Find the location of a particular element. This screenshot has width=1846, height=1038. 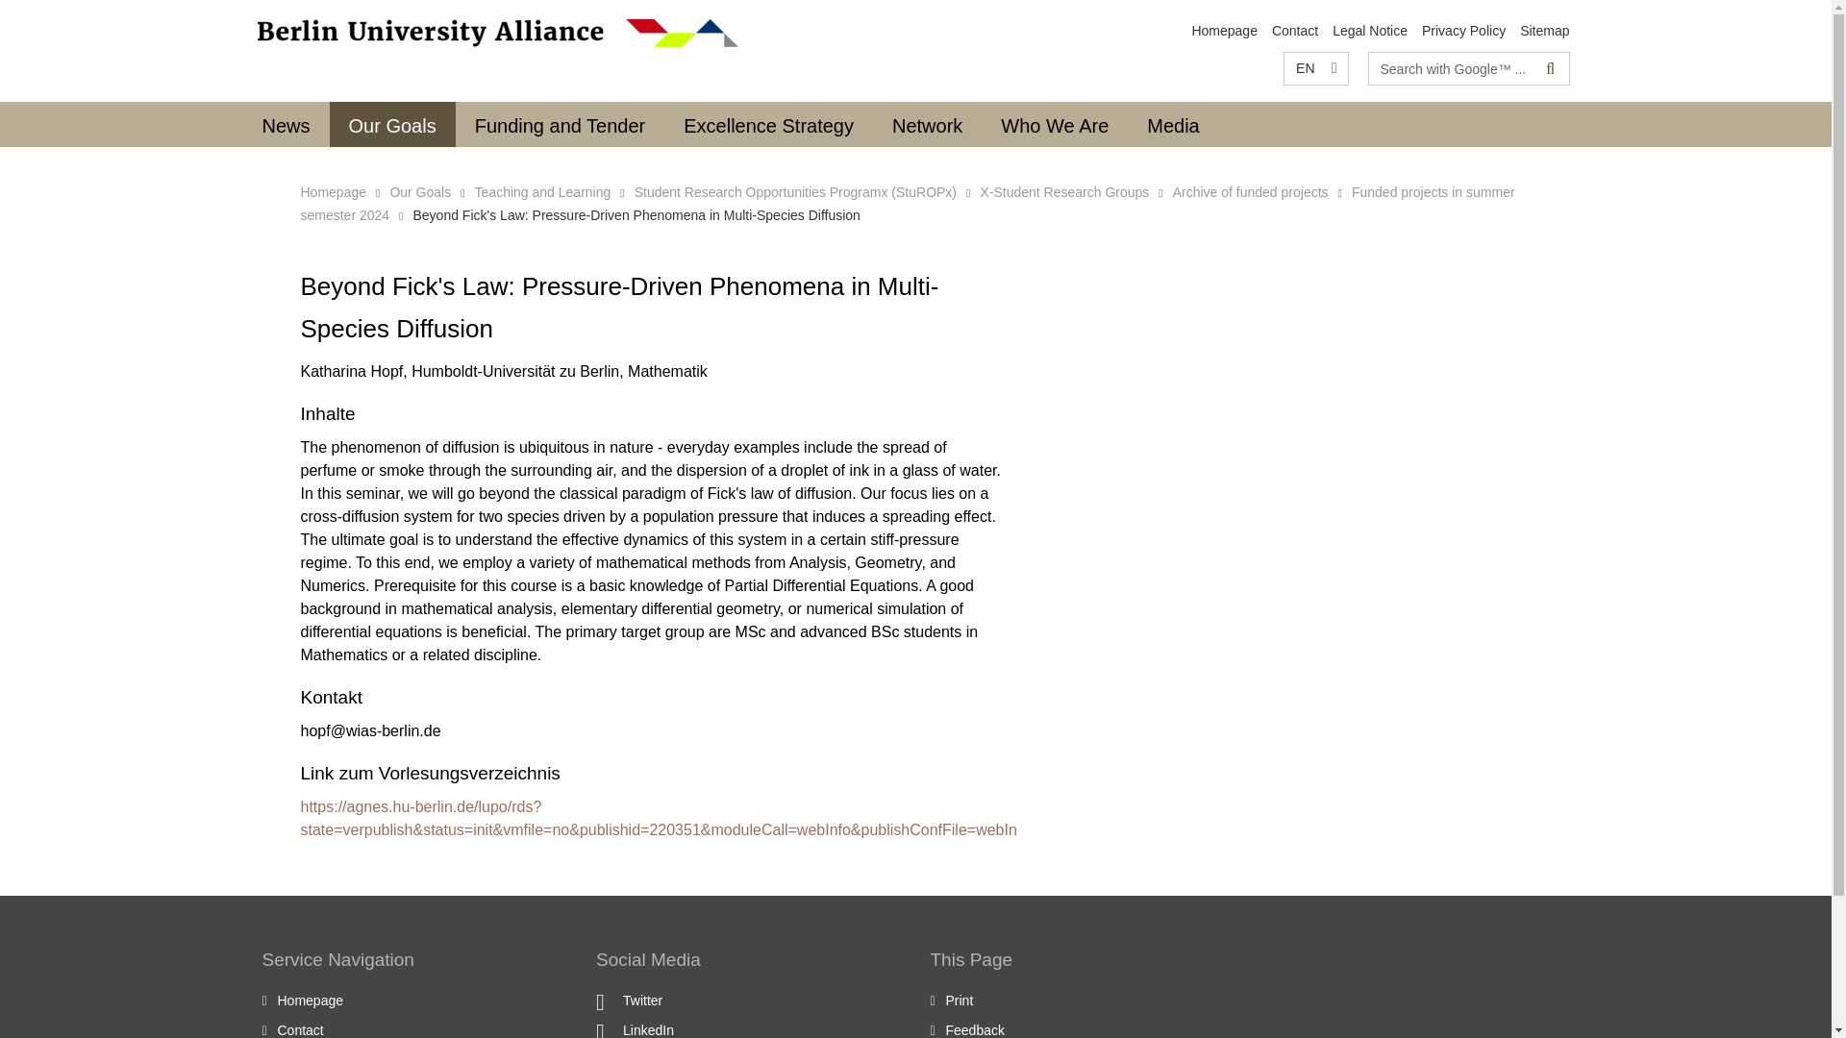

News is located at coordinates (285, 124).